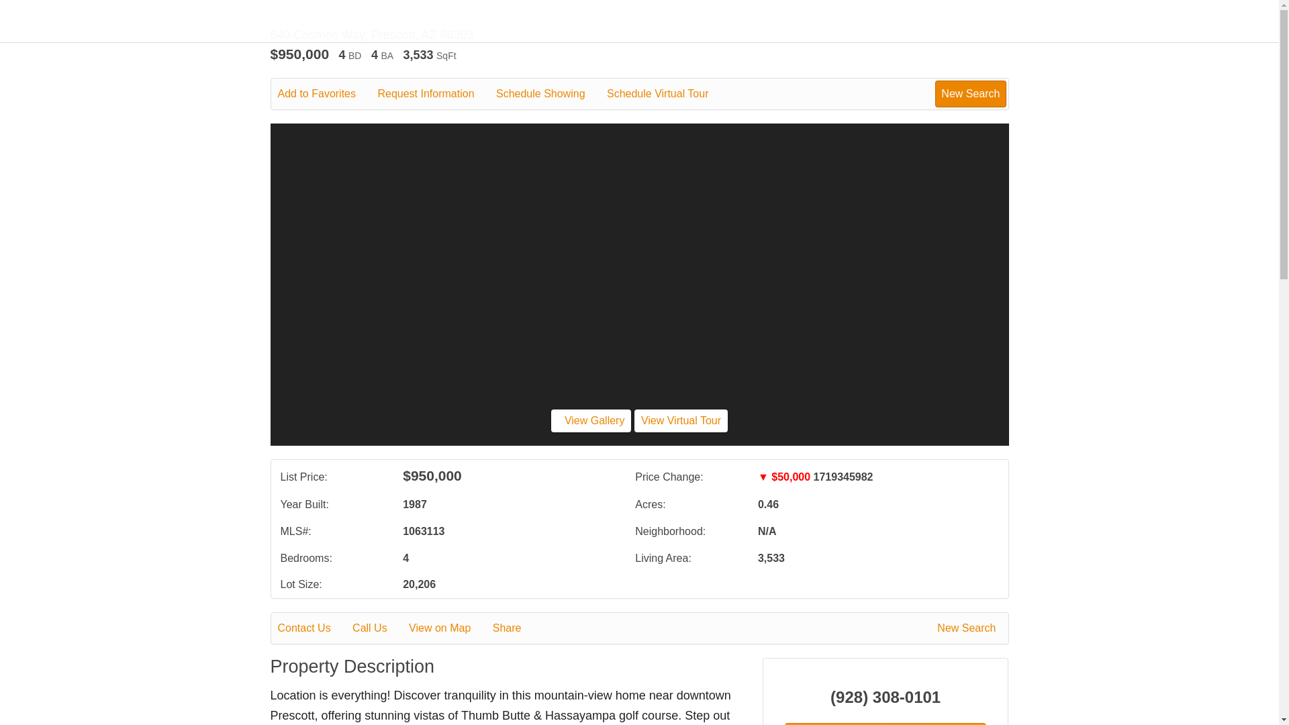 Image resolution: width=1289 pixels, height=725 pixels. Describe the element at coordinates (681, 420) in the screenshot. I see `View Virtual Tour` at that location.